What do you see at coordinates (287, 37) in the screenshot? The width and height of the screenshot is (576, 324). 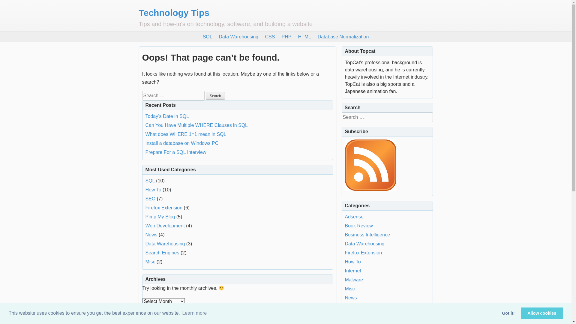 I see `PHP` at bounding box center [287, 37].